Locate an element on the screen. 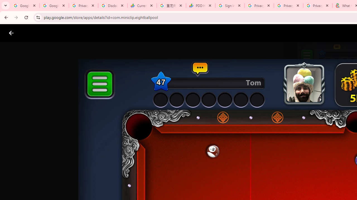  Privacy Checkup is located at coordinates (317, 6).